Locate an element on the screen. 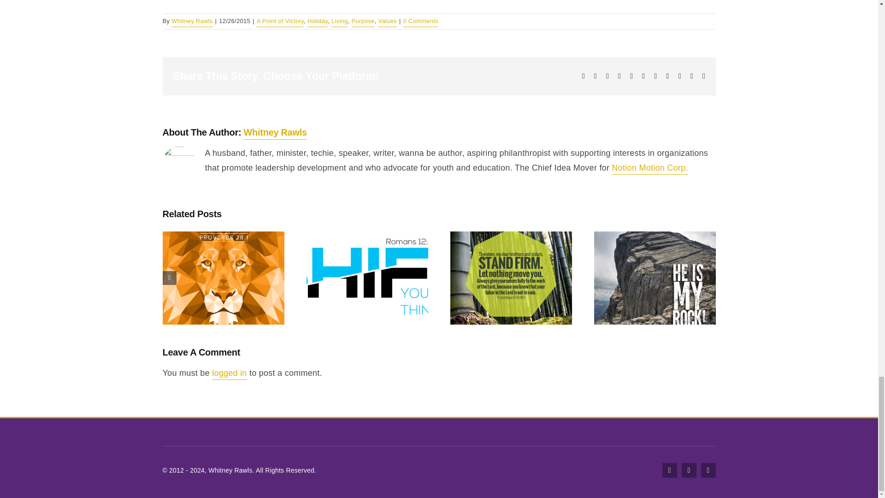 This screenshot has width=885, height=498. Notion Motion Corp. is located at coordinates (650, 168).